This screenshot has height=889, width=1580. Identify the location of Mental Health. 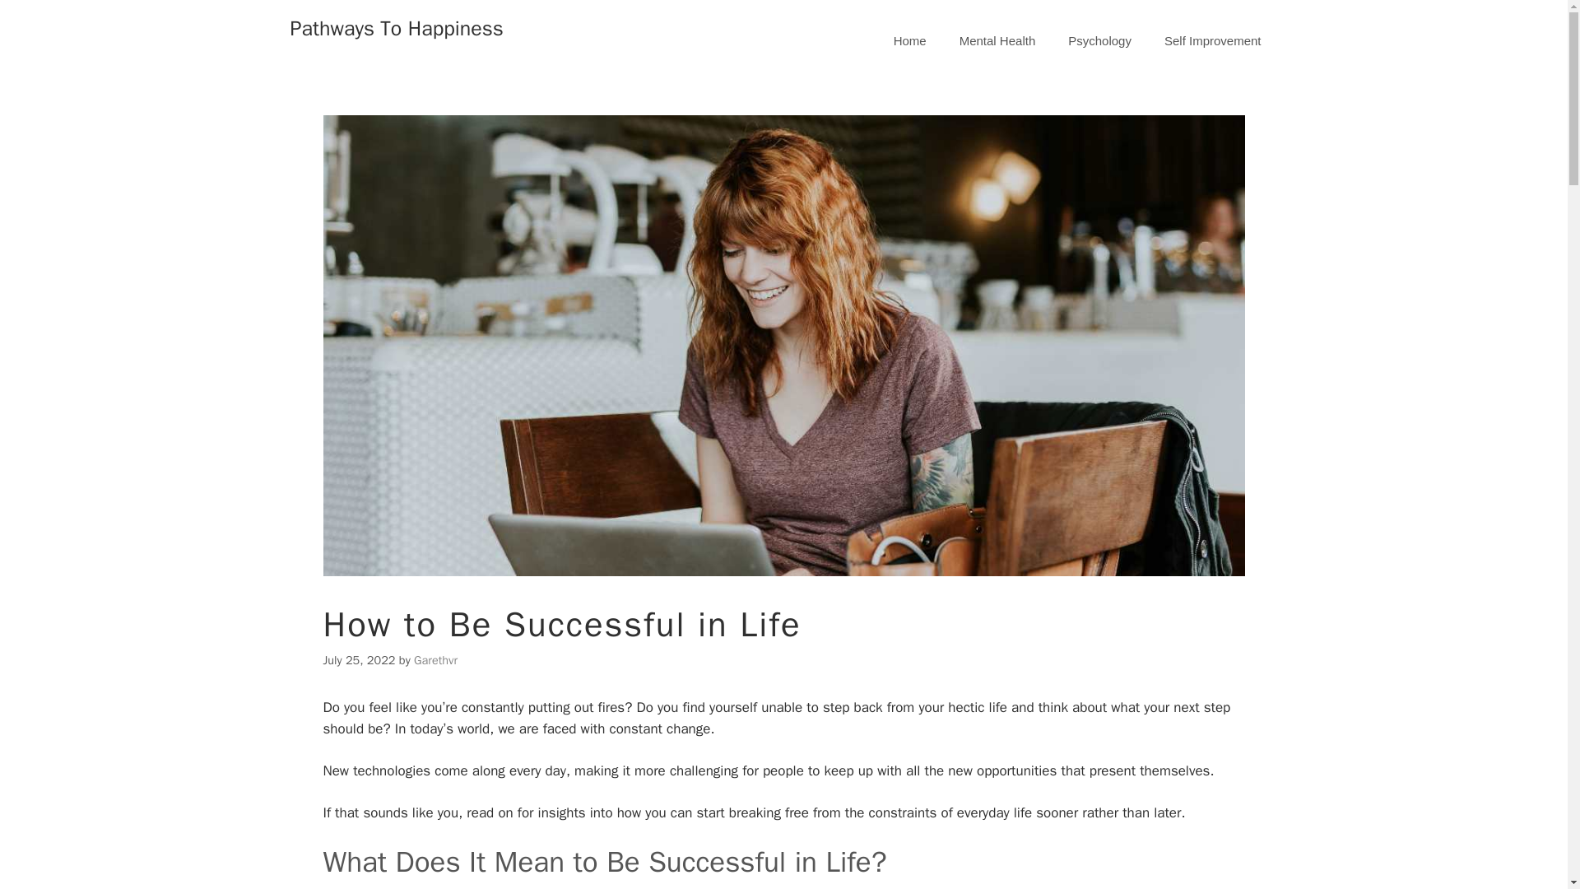
(997, 41).